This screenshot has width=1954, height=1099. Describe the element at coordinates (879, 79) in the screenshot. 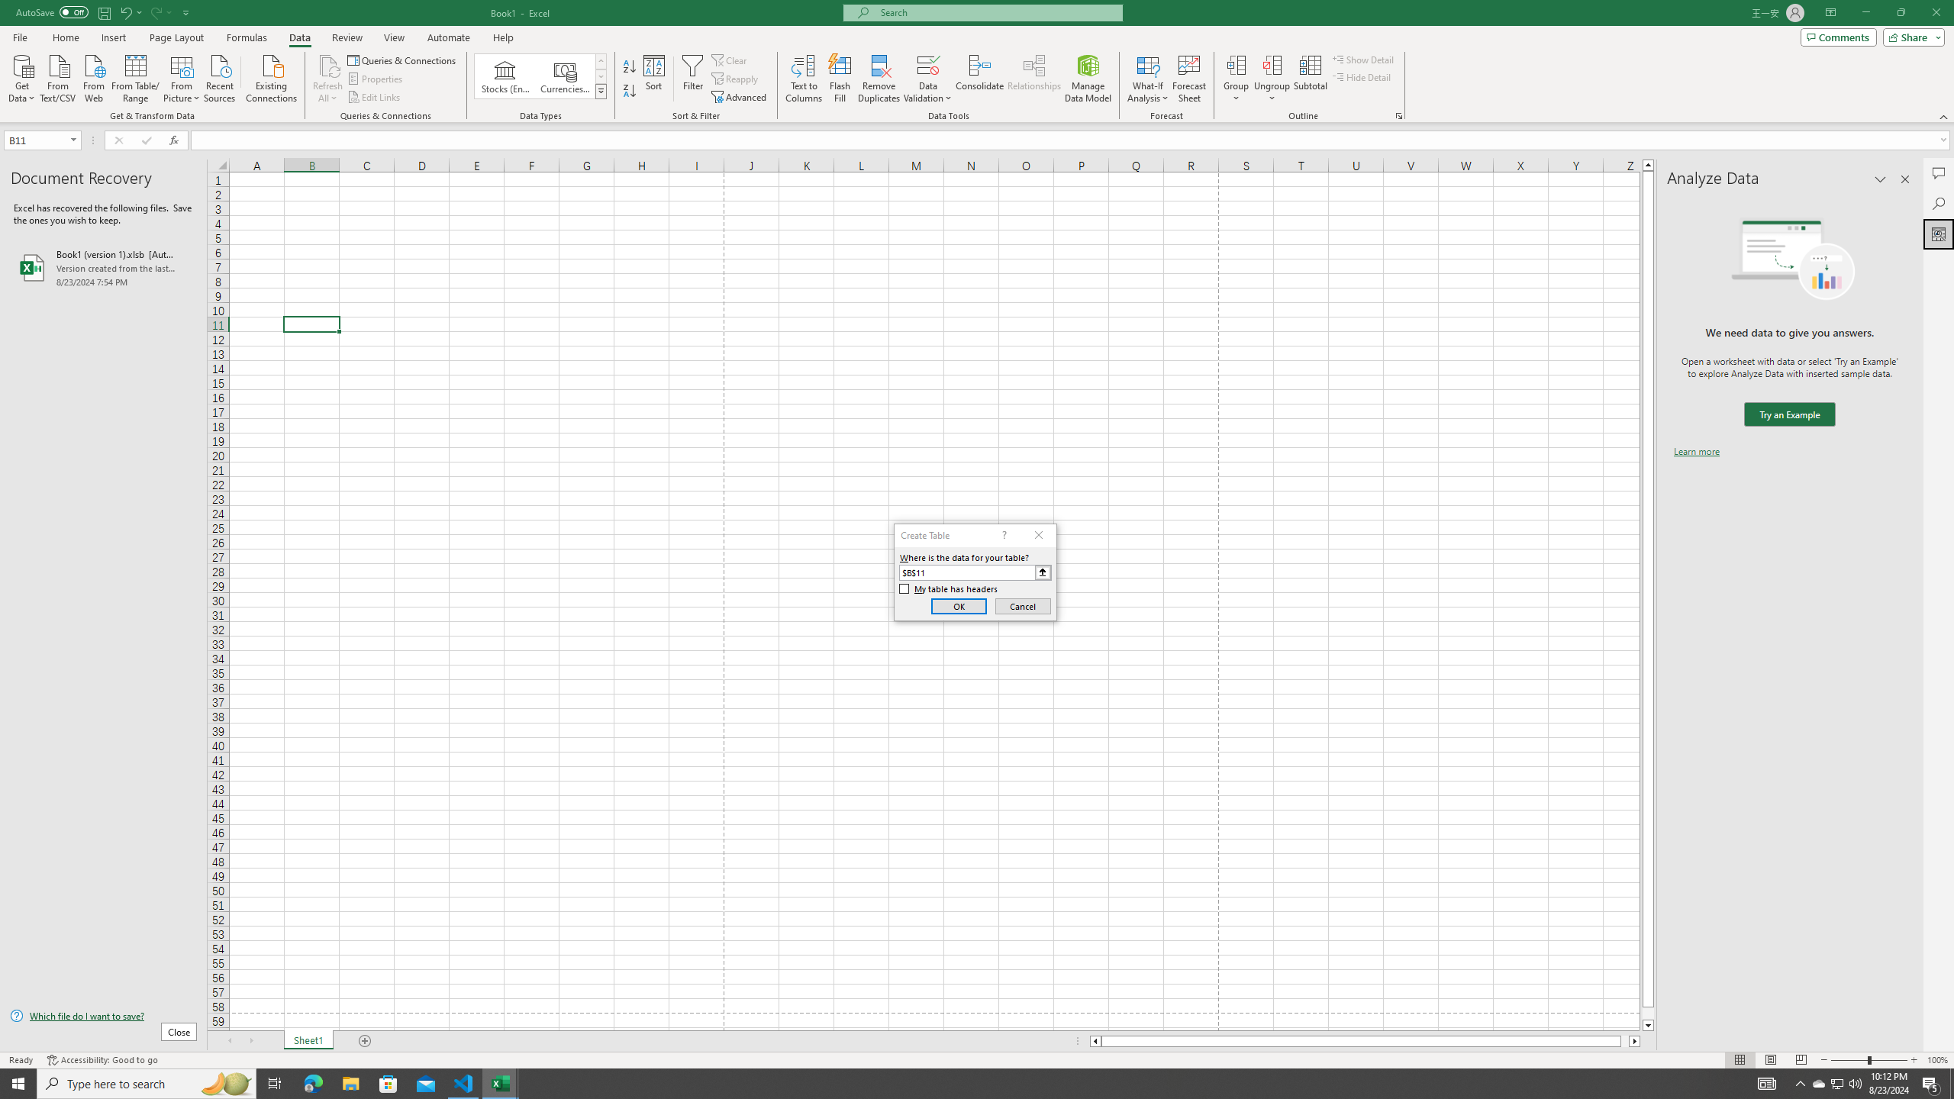

I see `Remove Duplicates` at that location.